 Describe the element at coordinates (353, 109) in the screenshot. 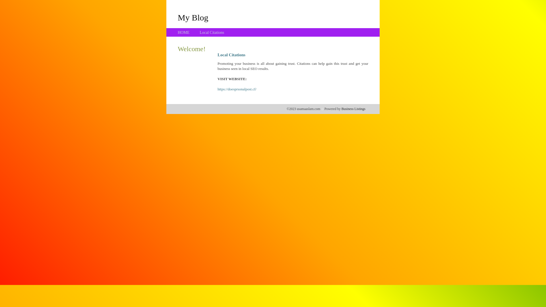

I see `Business Listings` at that location.